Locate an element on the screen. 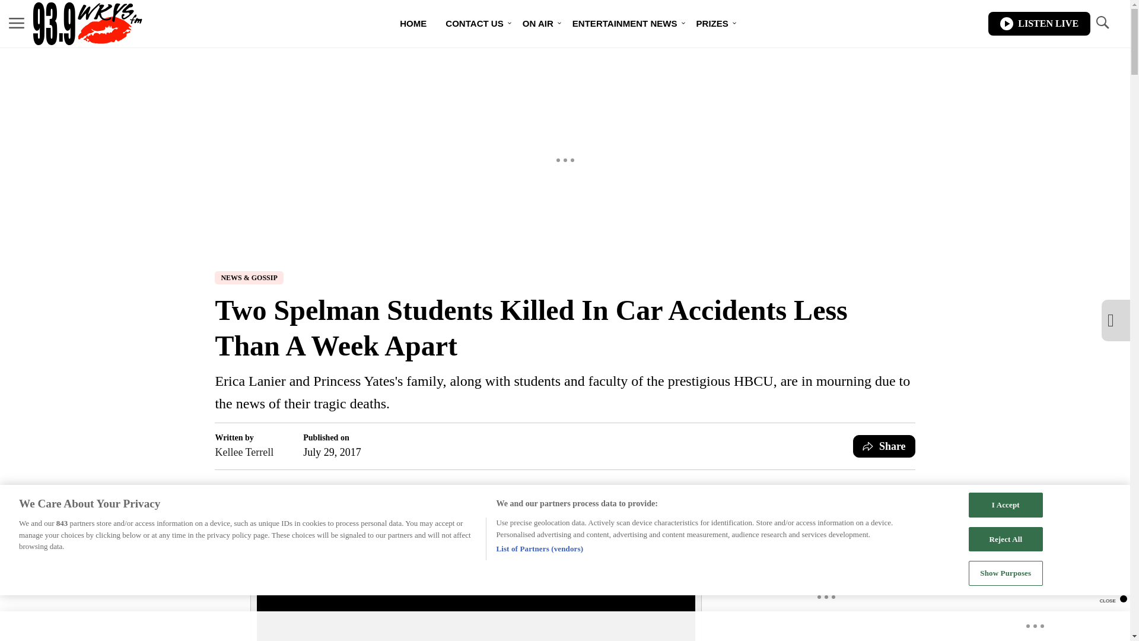 Image resolution: width=1139 pixels, height=641 pixels. CONTACT US is located at coordinates (475, 24).